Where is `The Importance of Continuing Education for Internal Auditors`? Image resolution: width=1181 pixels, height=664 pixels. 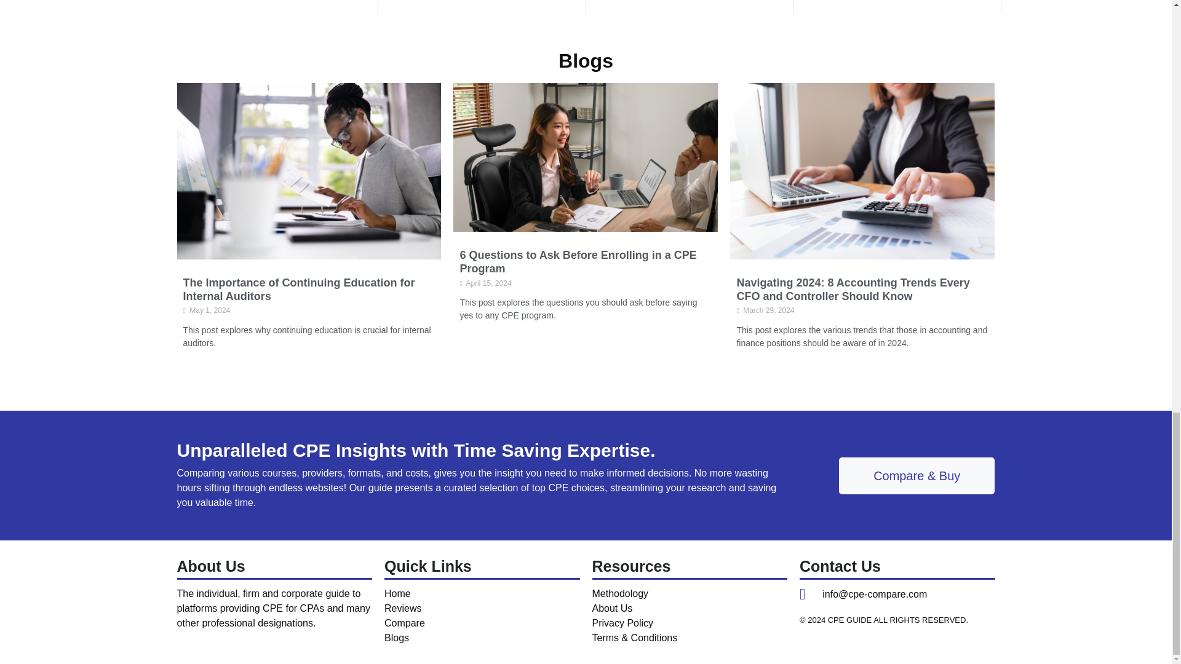 The Importance of Continuing Education for Internal Auditors is located at coordinates (299, 290).